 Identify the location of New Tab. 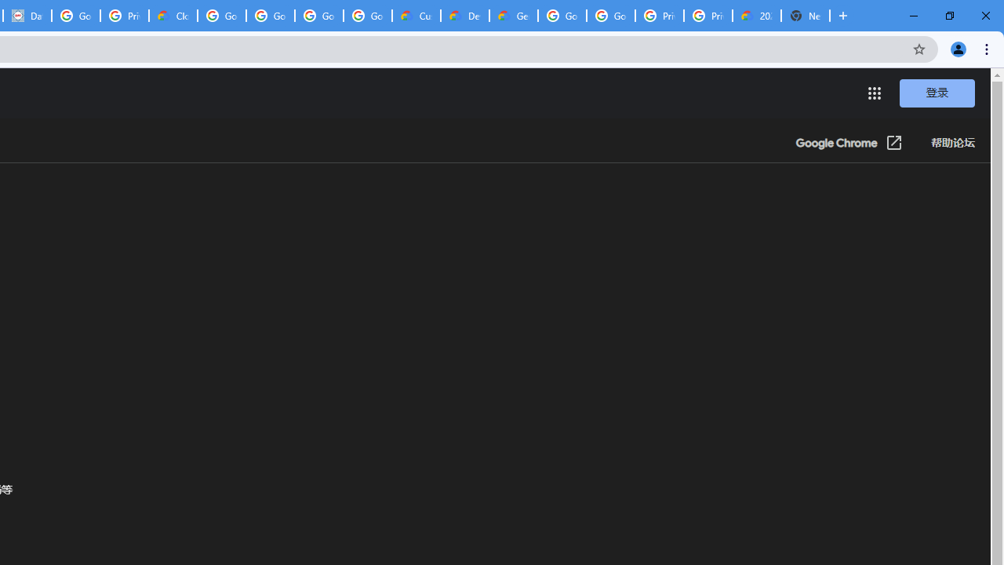
(805, 16).